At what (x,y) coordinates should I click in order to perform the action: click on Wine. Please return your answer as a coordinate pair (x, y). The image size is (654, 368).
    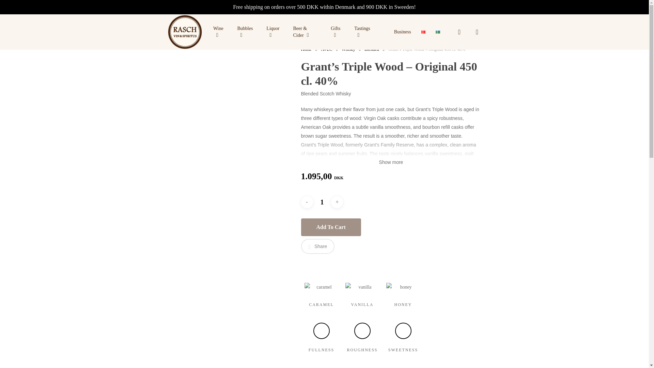
    Looking at the image, I should click on (220, 32).